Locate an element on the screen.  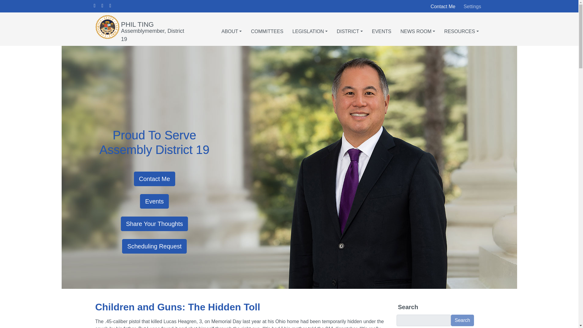
Home is located at coordinates (137, 24).